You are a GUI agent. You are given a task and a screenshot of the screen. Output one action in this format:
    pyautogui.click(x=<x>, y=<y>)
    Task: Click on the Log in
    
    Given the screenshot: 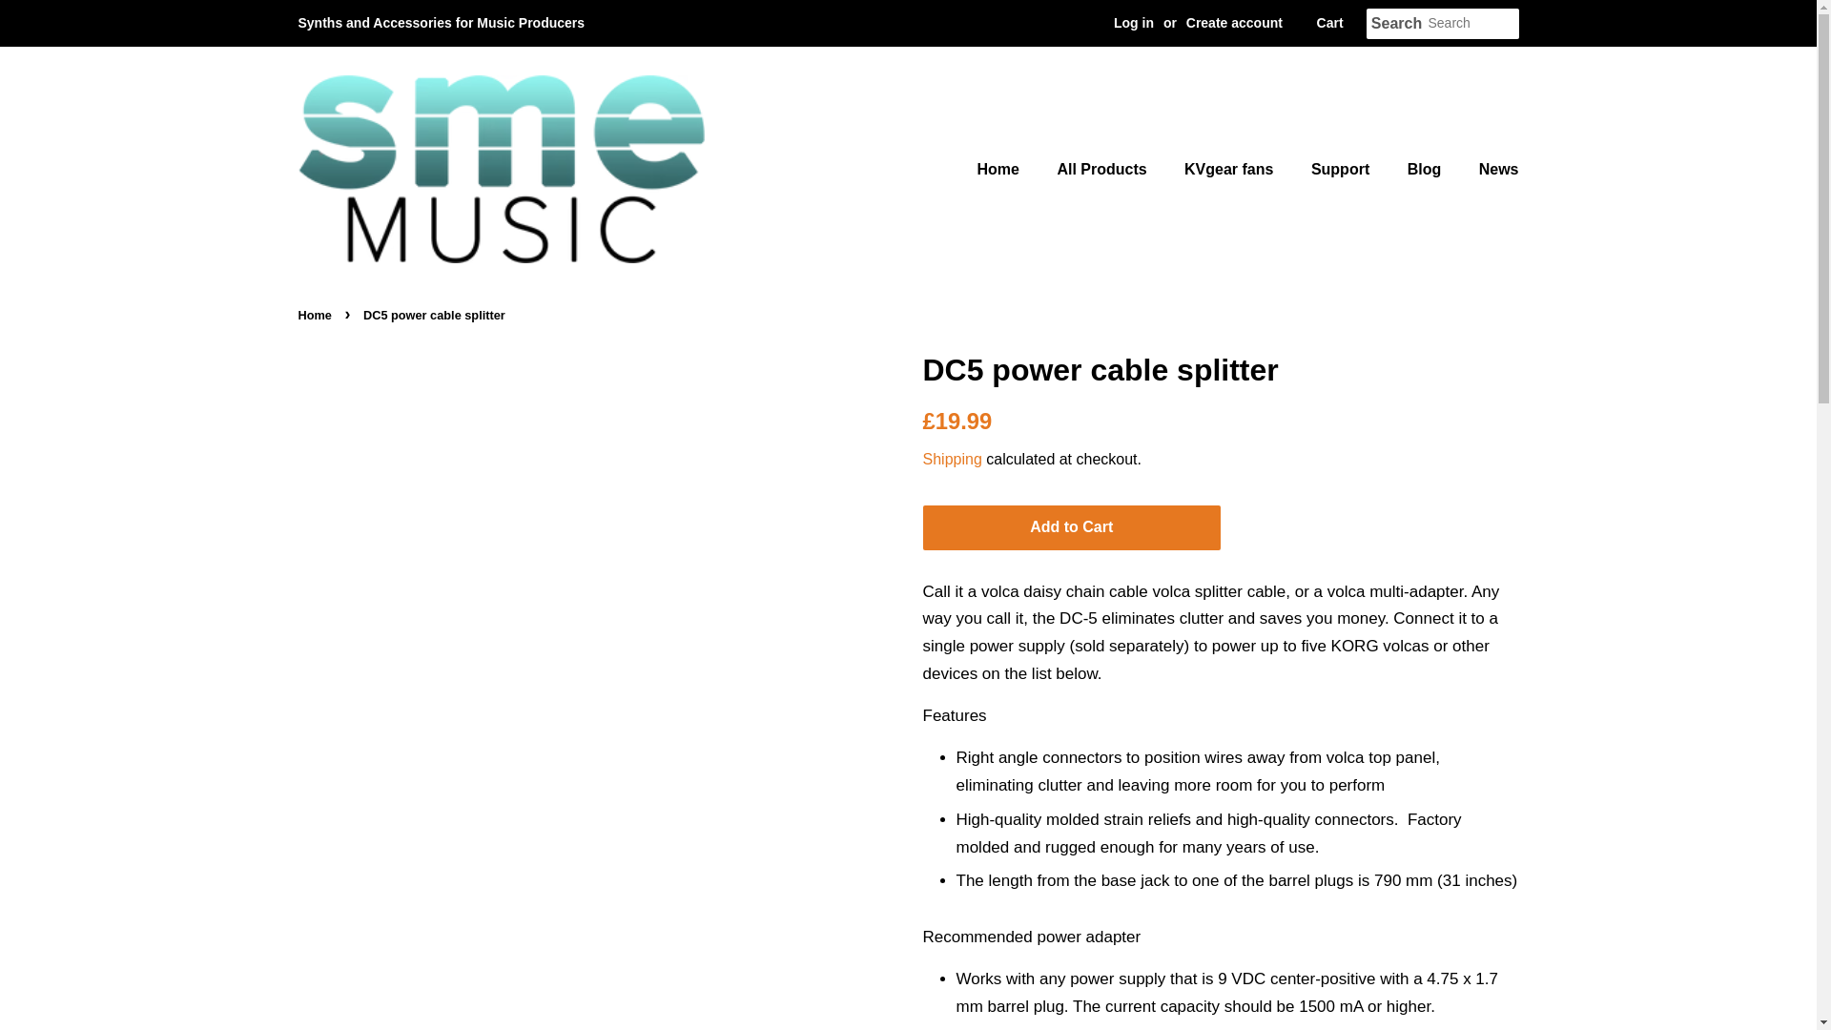 What is the action you would take?
    pyautogui.click(x=1133, y=23)
    